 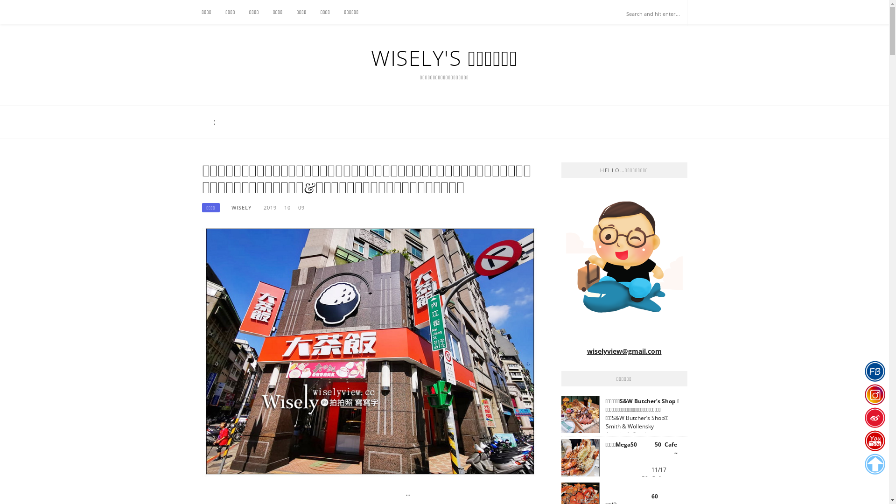 I want to click on GOTOP, so click(x=875, y=464).